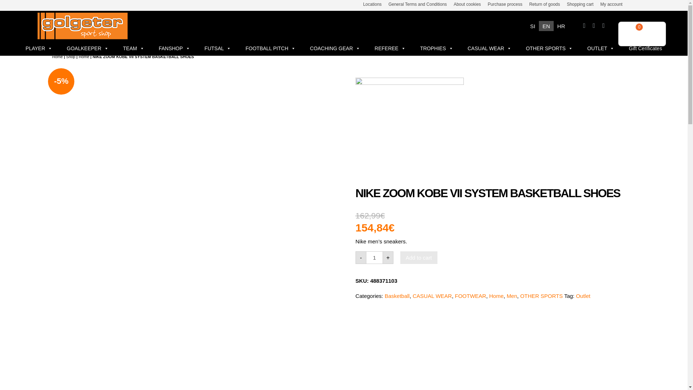 This screenshot has width=693, height=390. What do you see at coordinates (374, 257) in the screenshot?
I see `1` at bounding box center [374, 257].